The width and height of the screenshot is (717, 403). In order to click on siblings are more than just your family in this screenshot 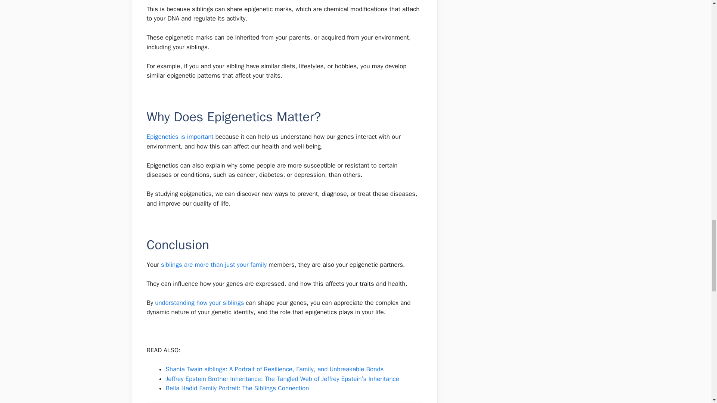, I will do `click(214, 265)`.